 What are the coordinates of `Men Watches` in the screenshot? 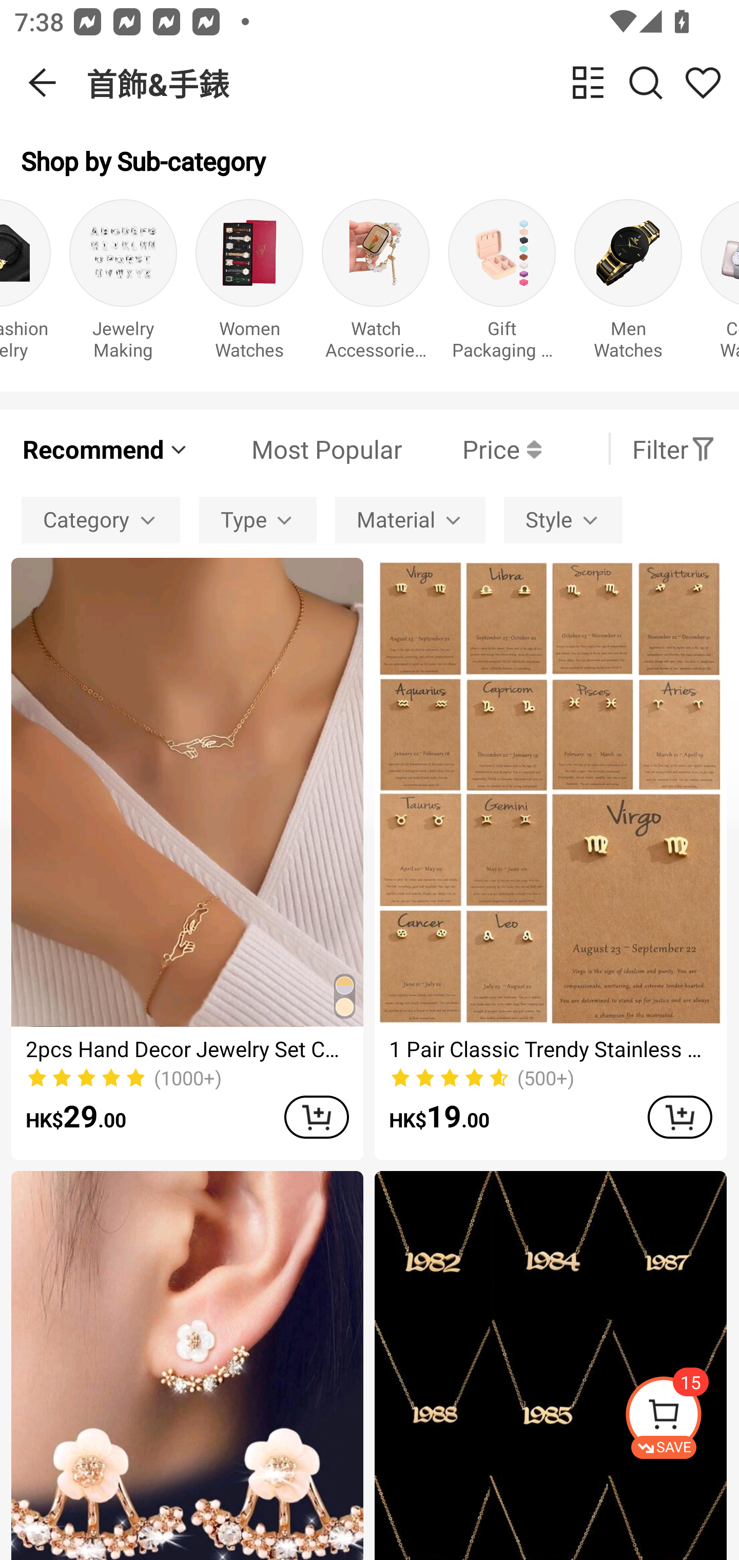 It's located at (628, 284).